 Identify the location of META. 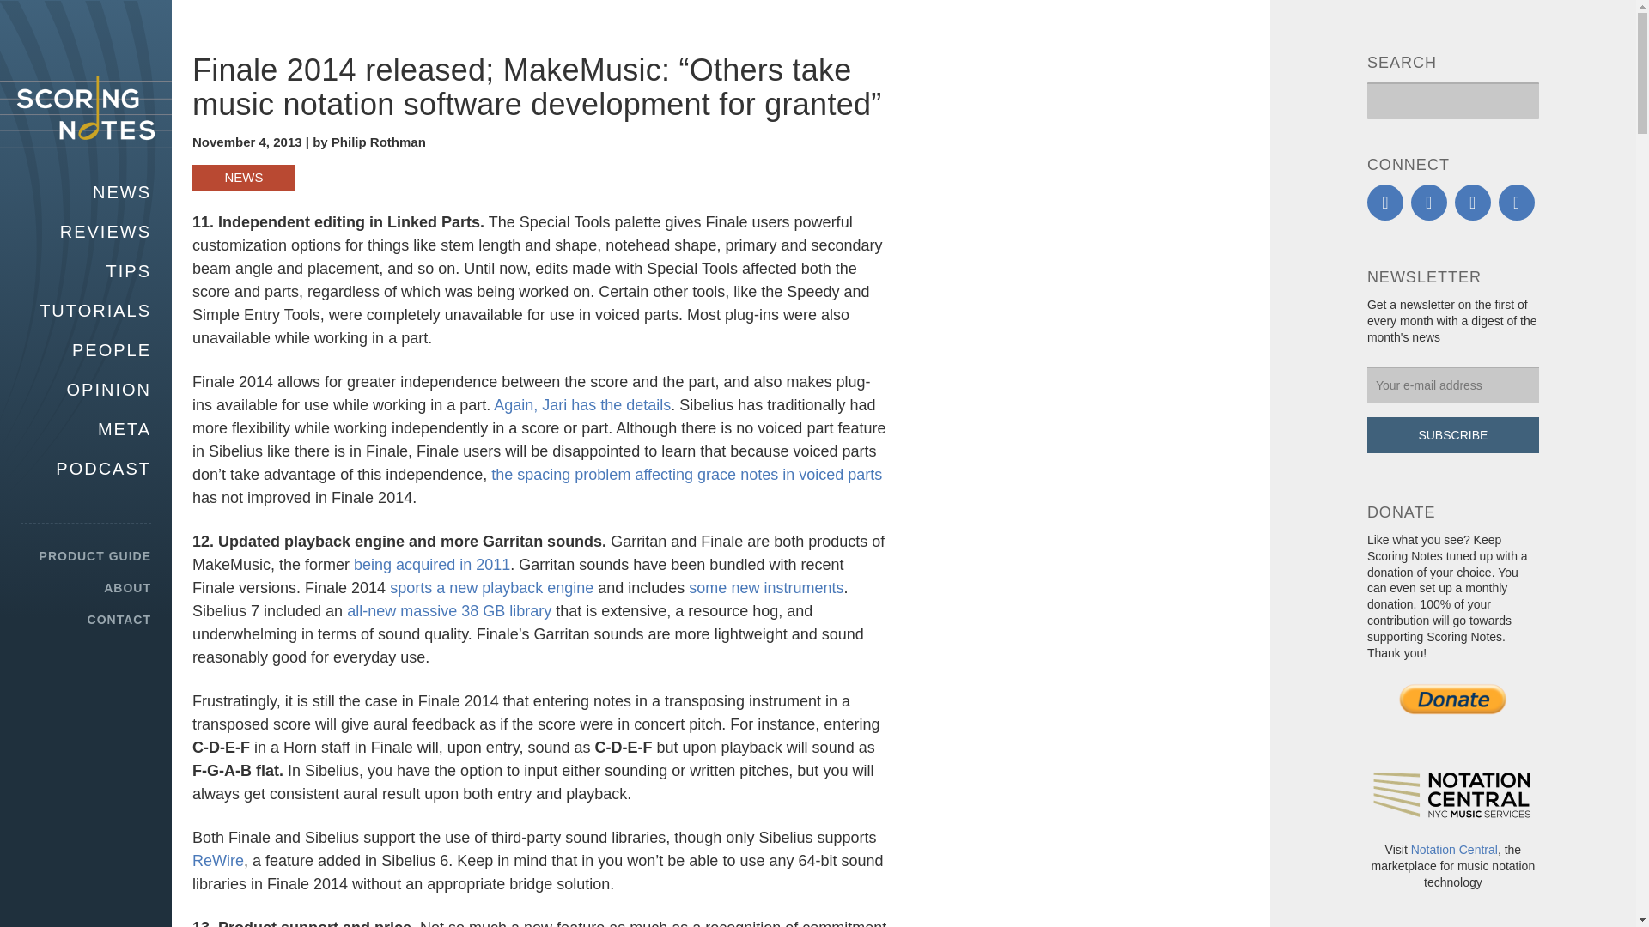
(86, 429).